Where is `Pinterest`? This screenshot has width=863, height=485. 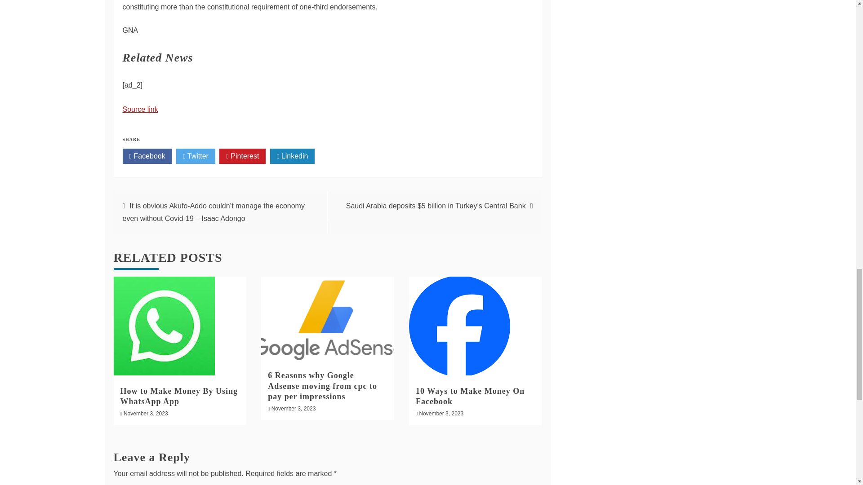 Pinterest is located at coordinates (242, 156).